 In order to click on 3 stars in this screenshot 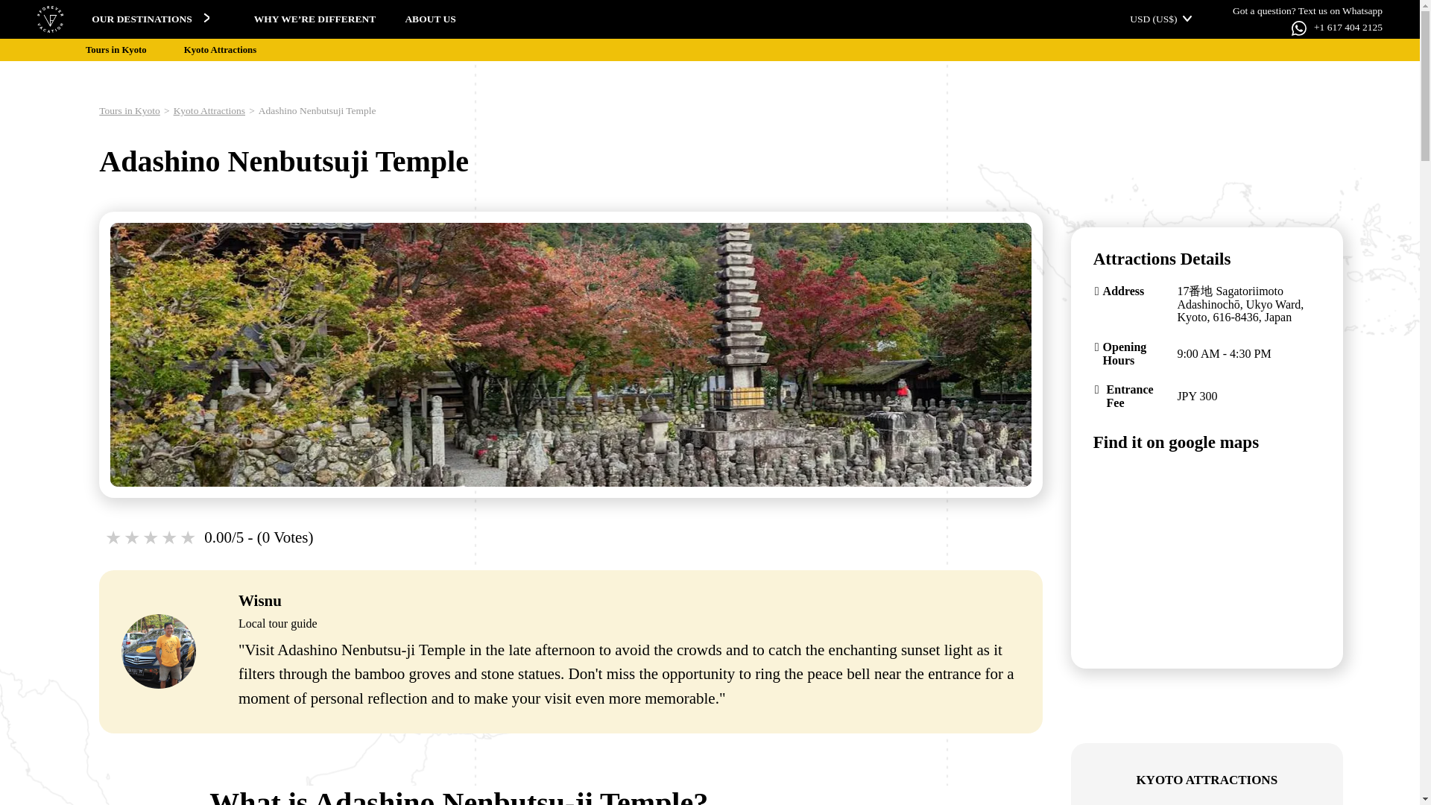, I will do `click(151, 538)`.